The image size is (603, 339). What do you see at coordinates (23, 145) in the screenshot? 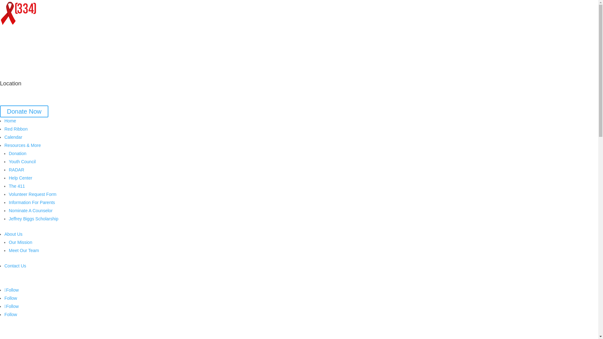
I see `Resources & More` at bounding box center [23, 145].